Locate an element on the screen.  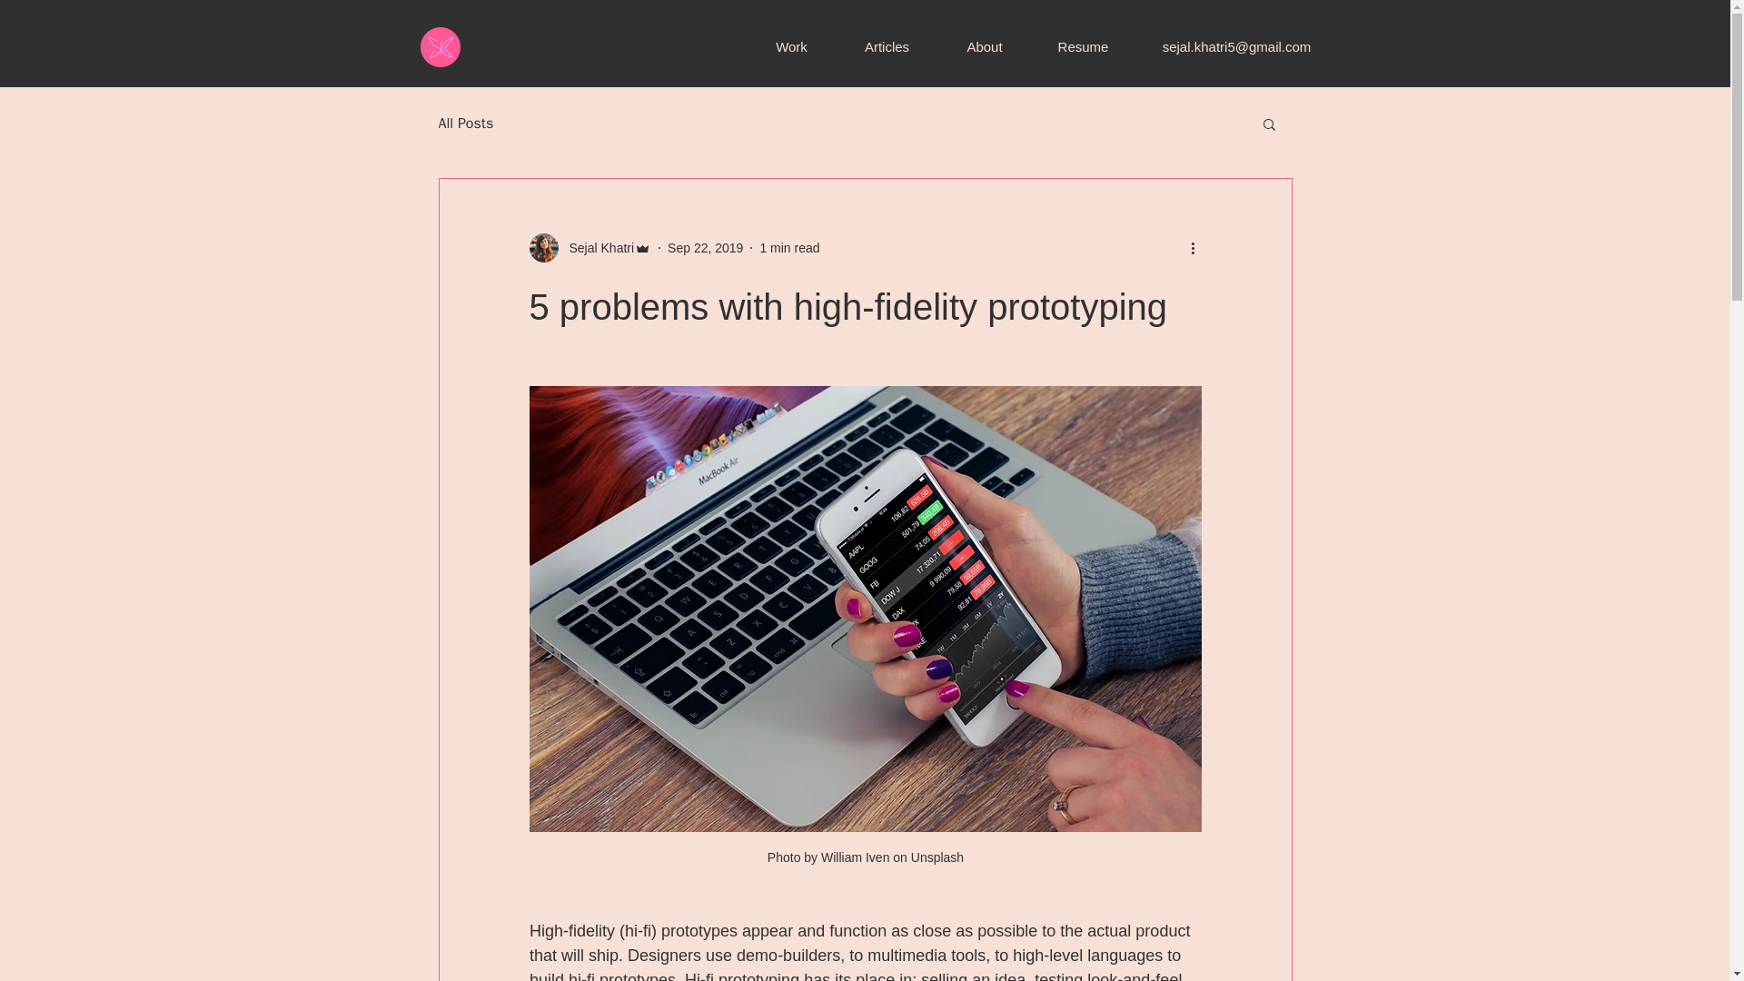
About is located at coordinates (984, 47).